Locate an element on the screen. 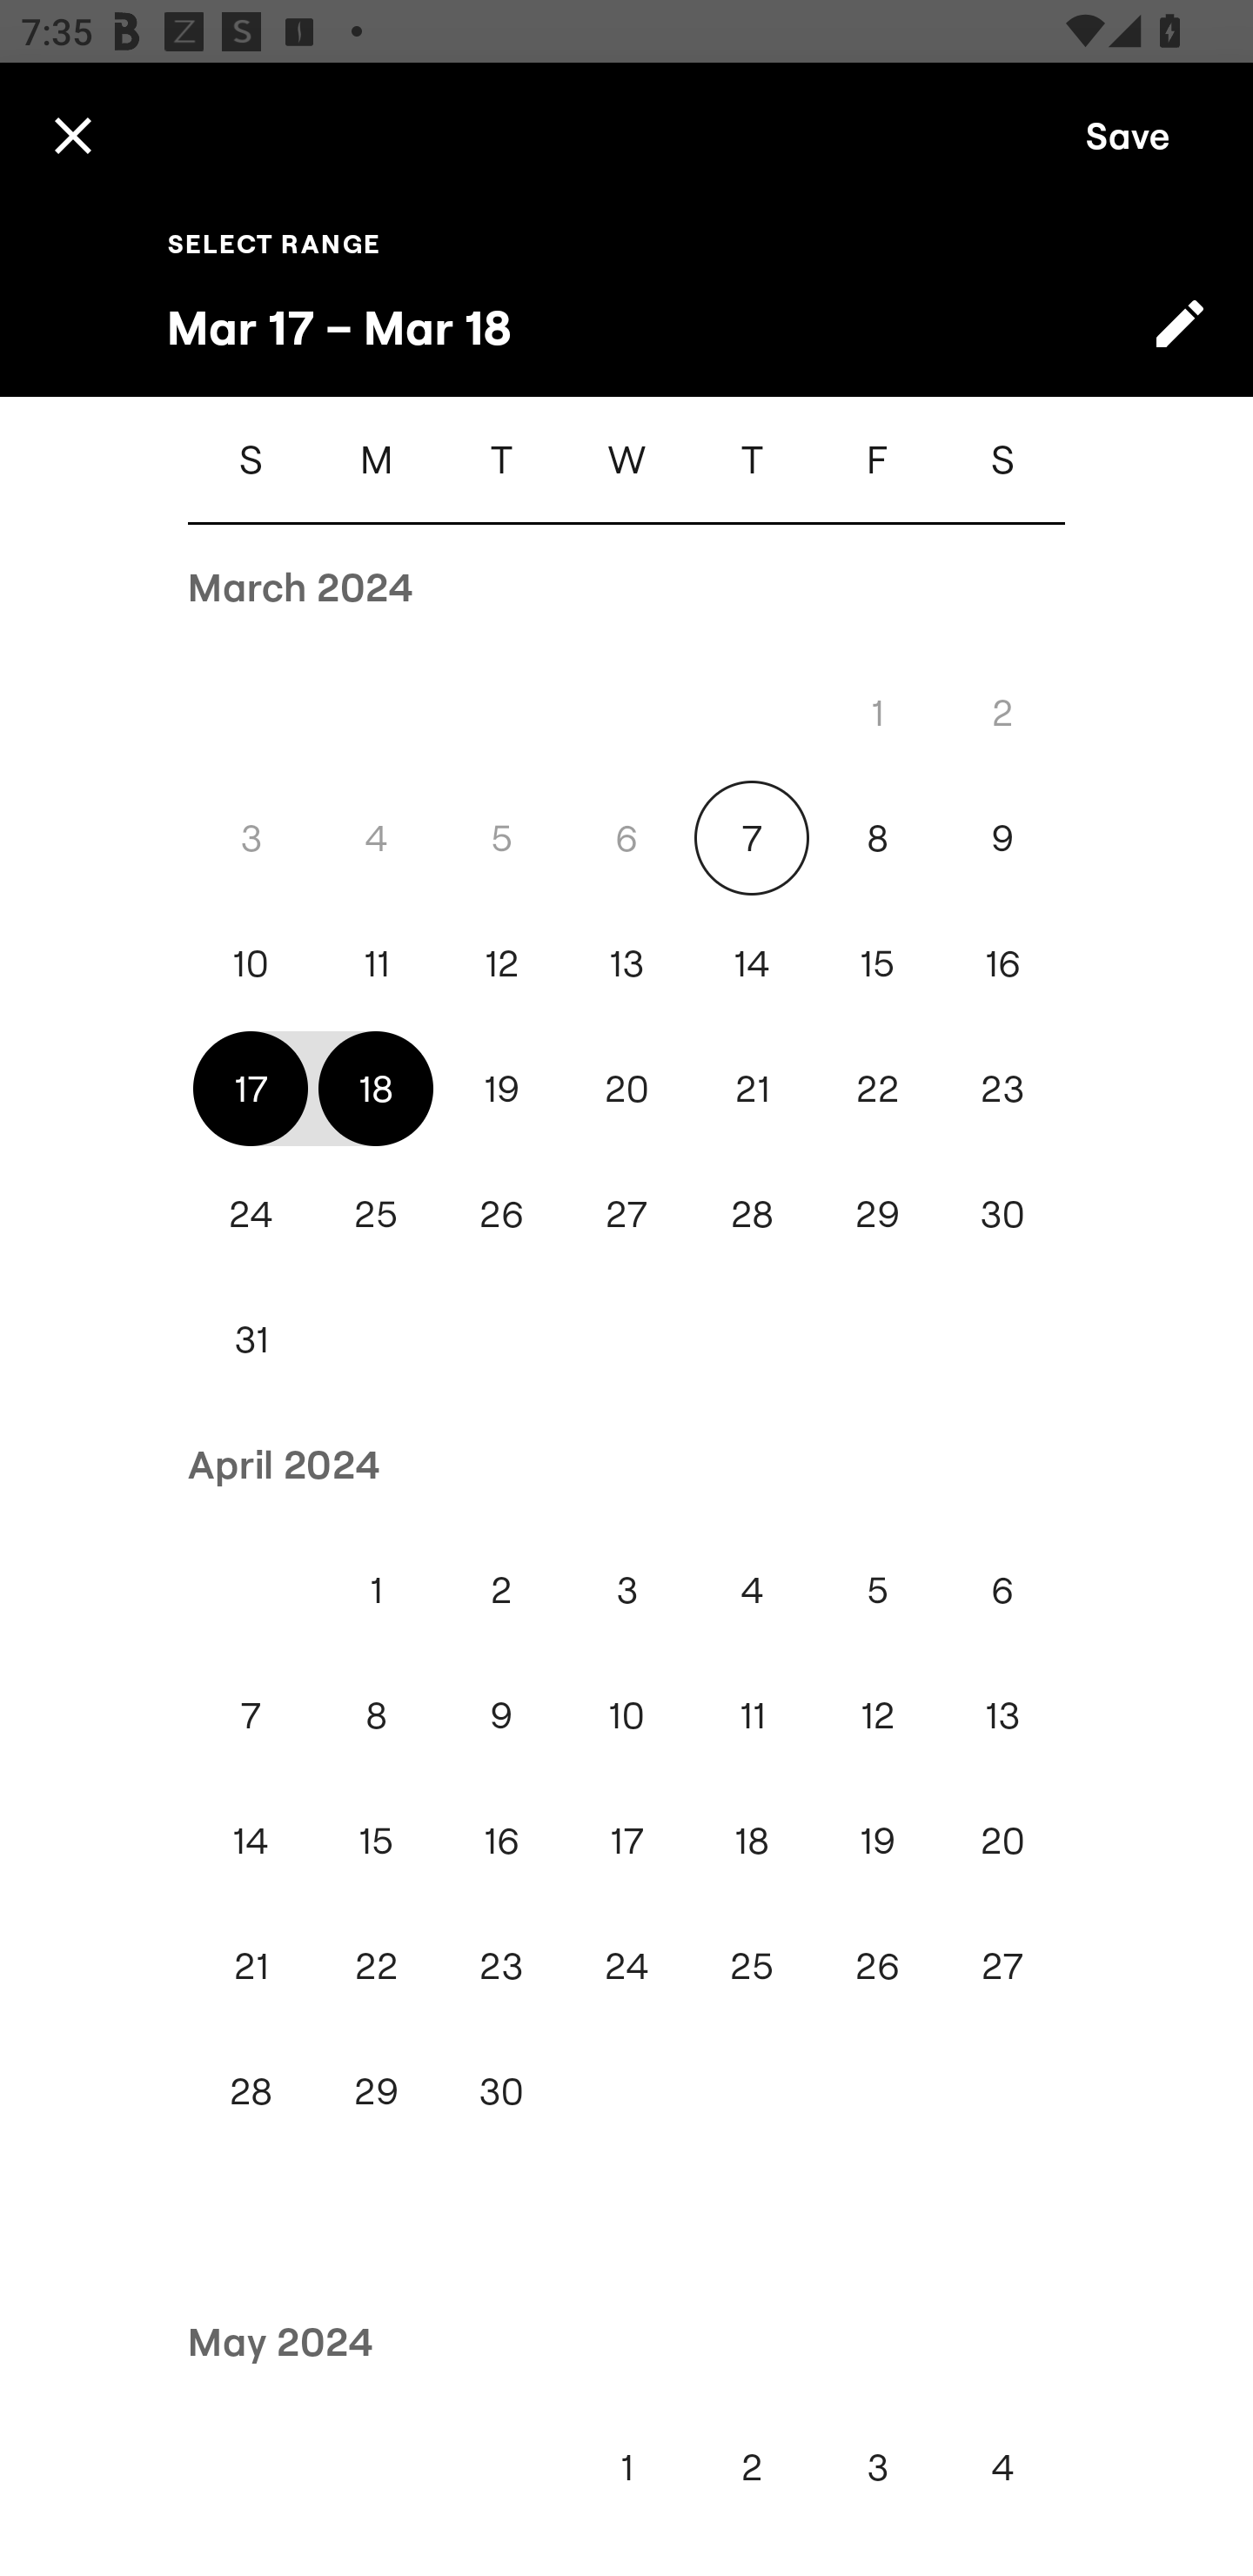 This screenshot has width=1253, height=2576. 23 Tue, Apr 23 is located at coordinates (501, 1967).